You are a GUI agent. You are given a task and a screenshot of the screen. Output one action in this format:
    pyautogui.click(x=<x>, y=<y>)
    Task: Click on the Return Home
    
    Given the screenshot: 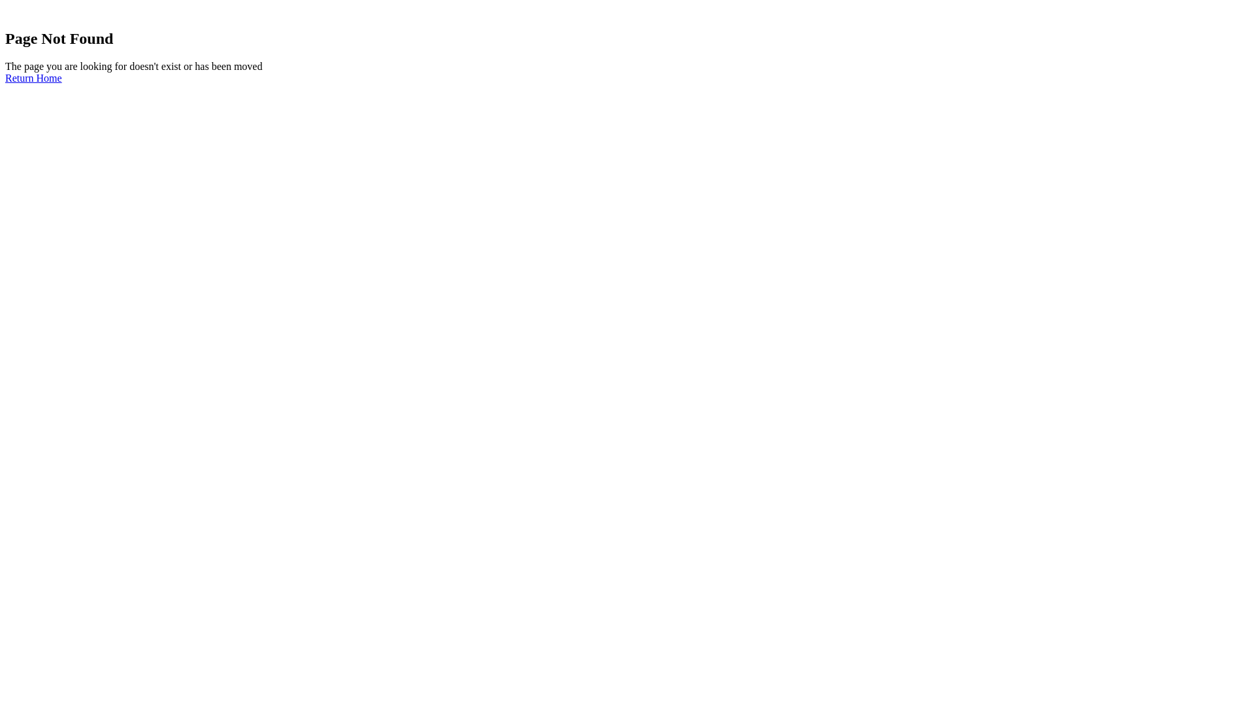 What is the action you would take?
    pyautogui.click(x=34, y=78)
    